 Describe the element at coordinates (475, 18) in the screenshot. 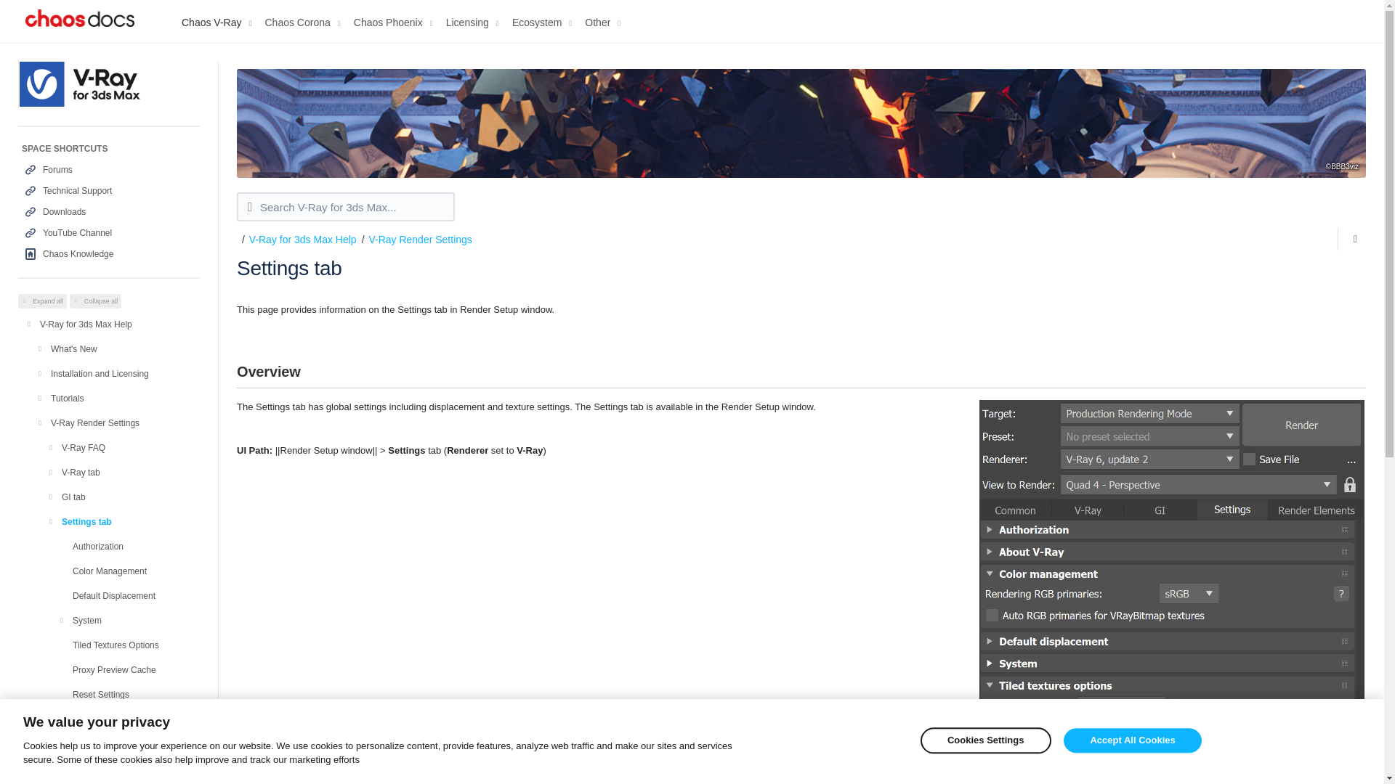

I see `Licensing` at that location.